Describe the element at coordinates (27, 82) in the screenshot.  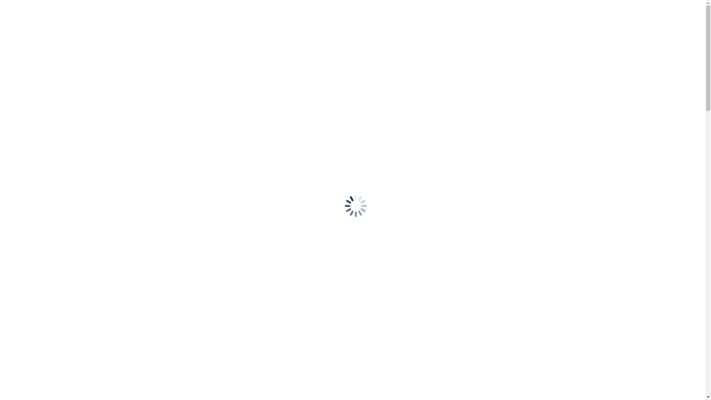
I see `HOME` at that location.